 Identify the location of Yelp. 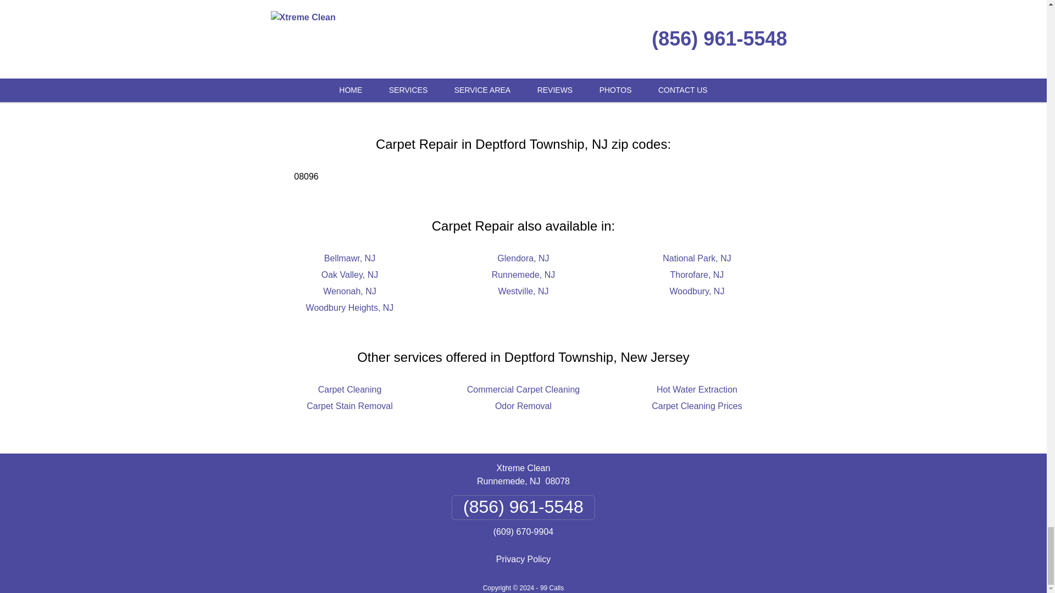
(562, 76).